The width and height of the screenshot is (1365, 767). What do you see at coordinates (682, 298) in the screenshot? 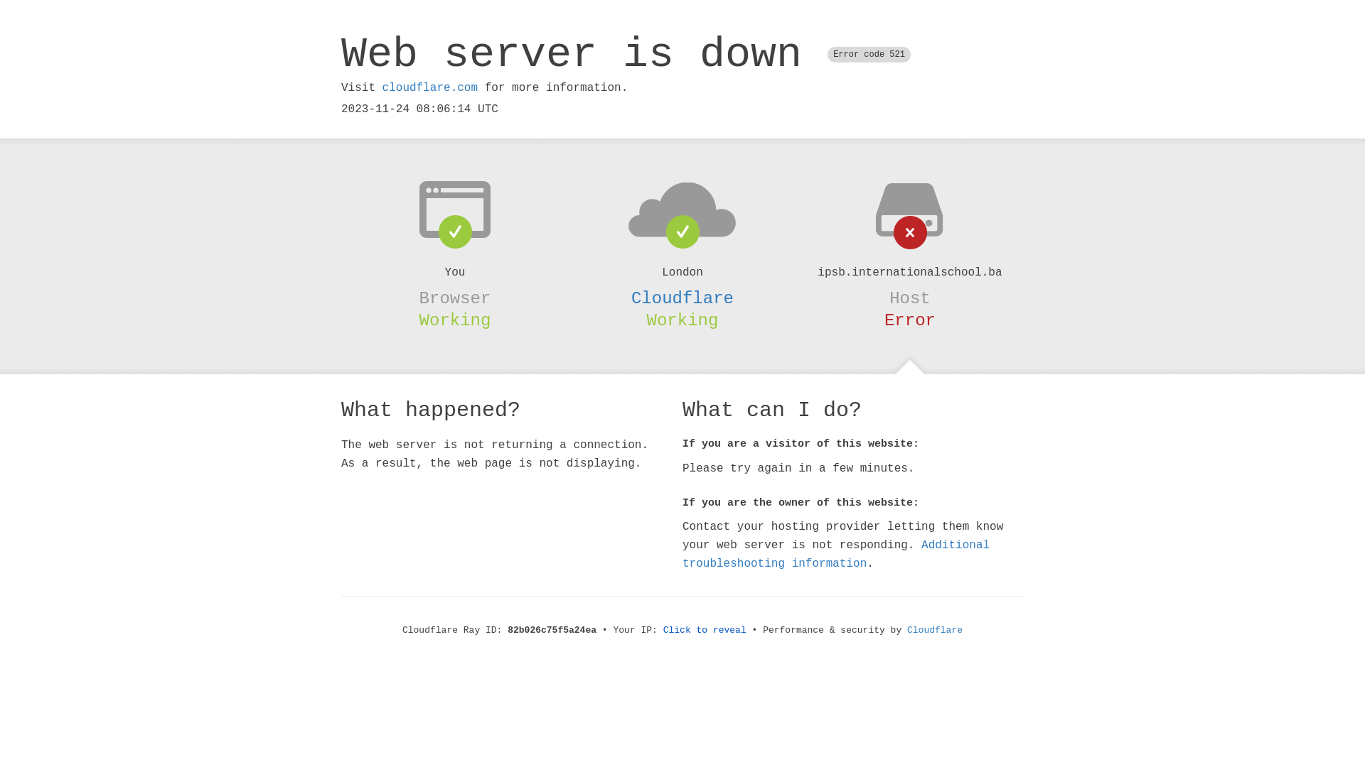
I see `Cloudflare` at bounding box center [682, 298].